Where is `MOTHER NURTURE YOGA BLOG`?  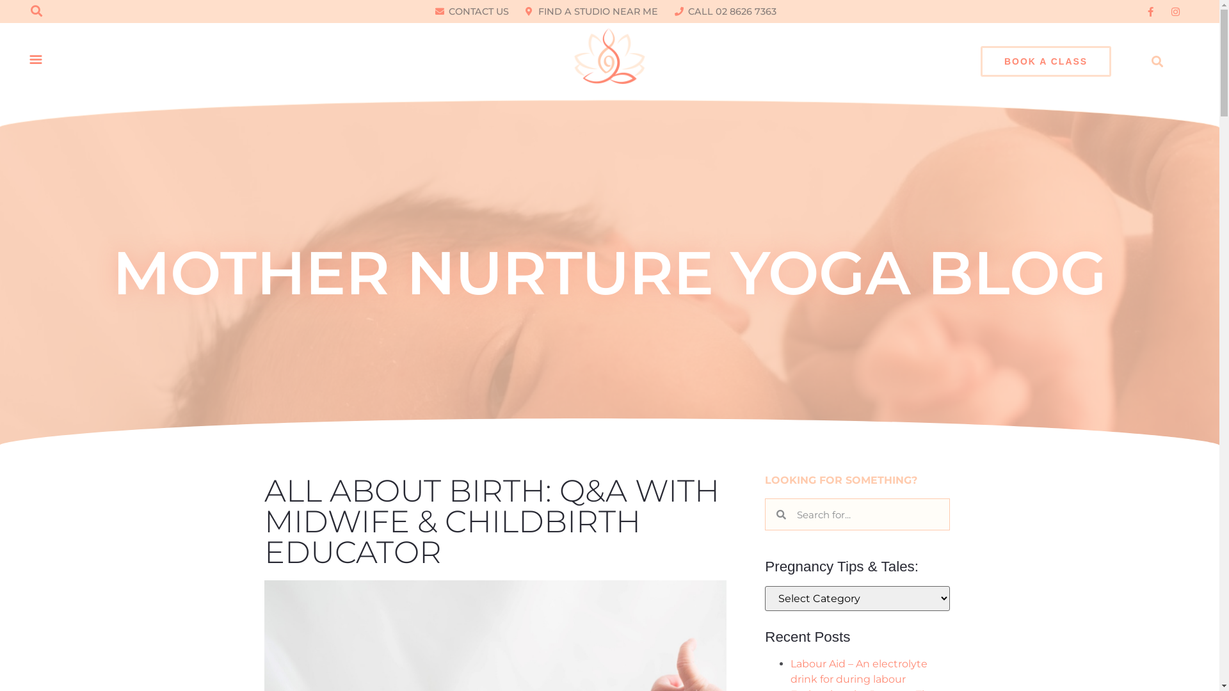
MOTHER NURTURE YOGA BLOG is located at coordinates (609, 273).